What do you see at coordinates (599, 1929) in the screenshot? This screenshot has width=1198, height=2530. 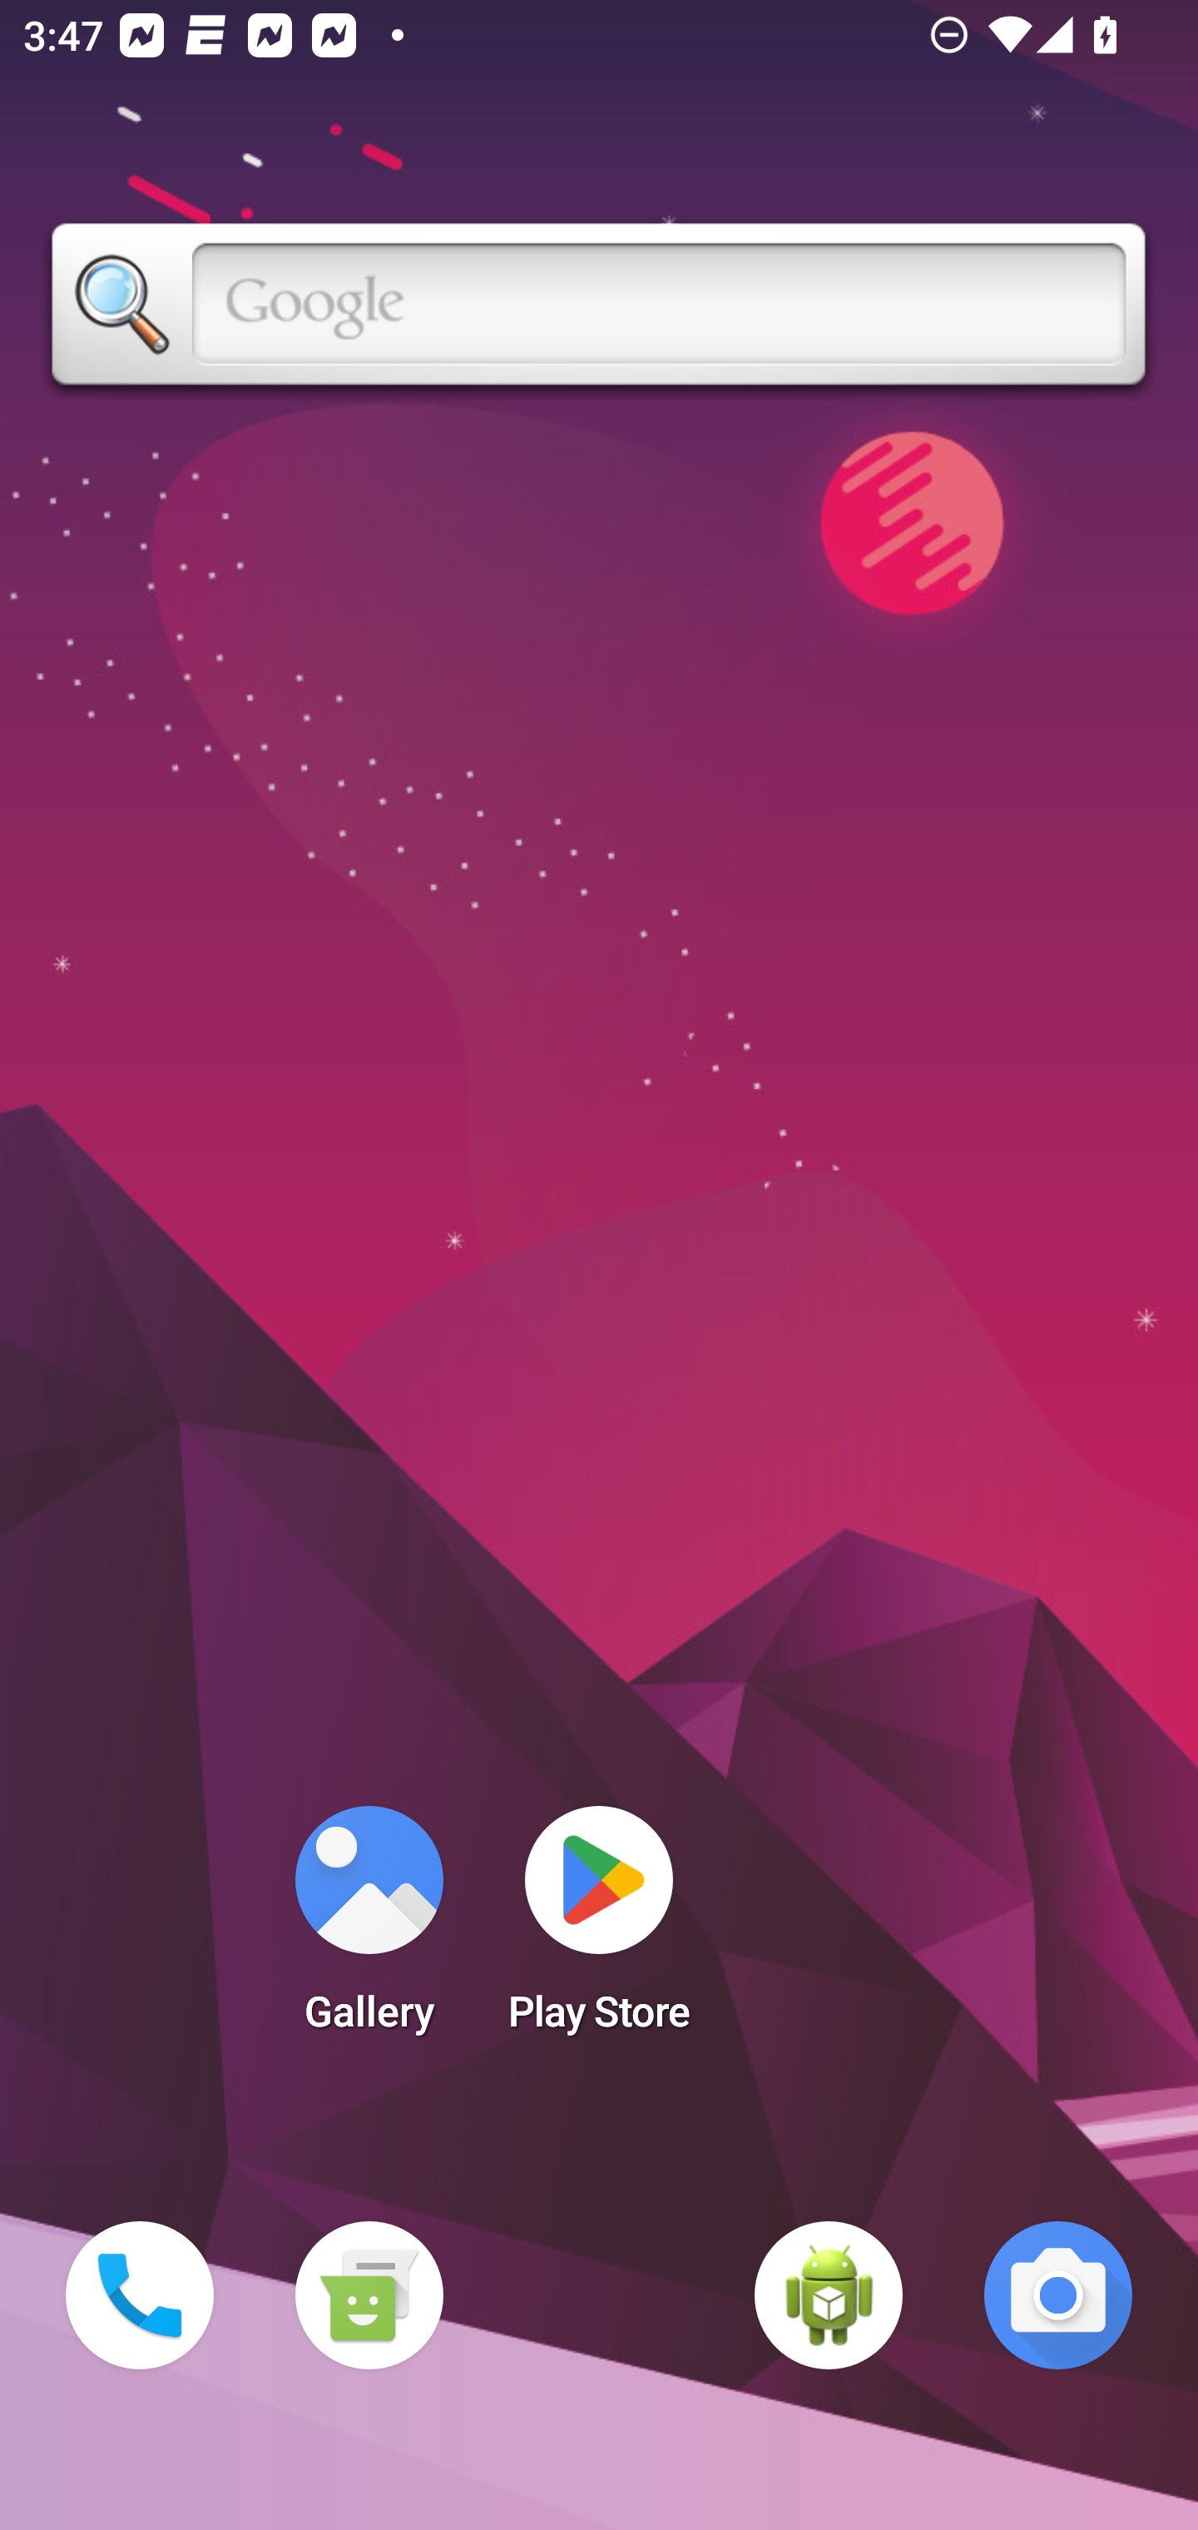 I see `Play Store` at bounding box center [599, 1929].